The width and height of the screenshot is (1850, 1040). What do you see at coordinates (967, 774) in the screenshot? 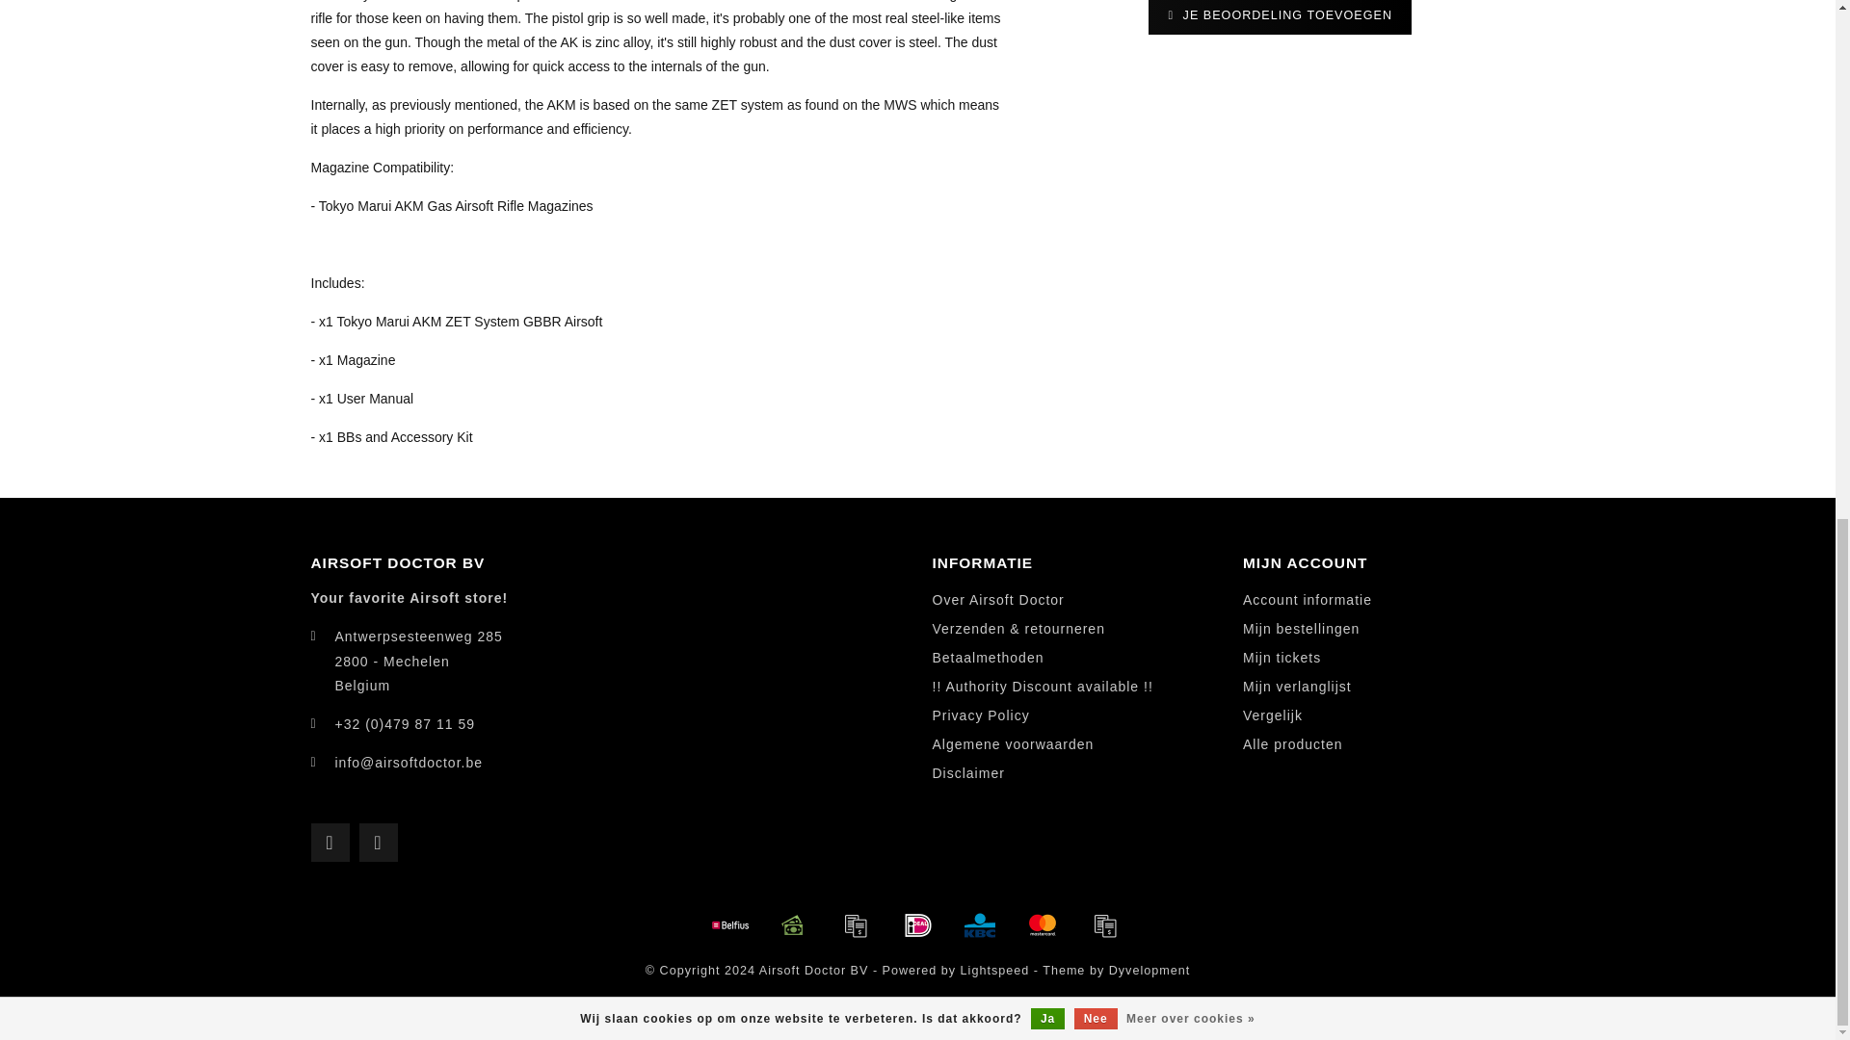
I see `Disclaimer` at bounding box center [967, 774].